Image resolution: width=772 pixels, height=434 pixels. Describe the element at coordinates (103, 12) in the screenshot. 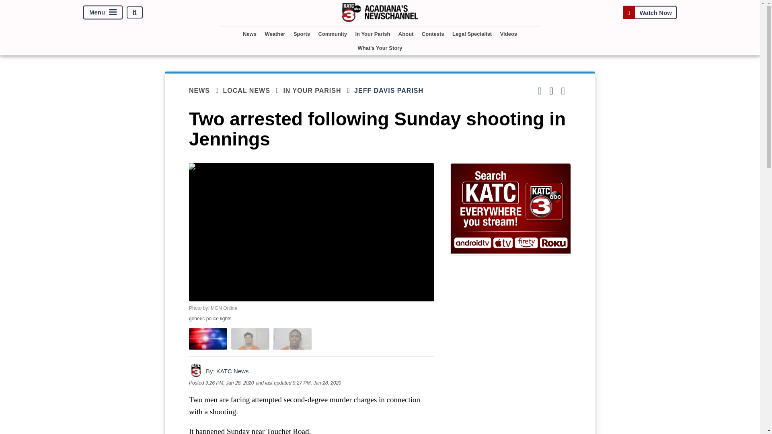

I see `Menu` at that location.